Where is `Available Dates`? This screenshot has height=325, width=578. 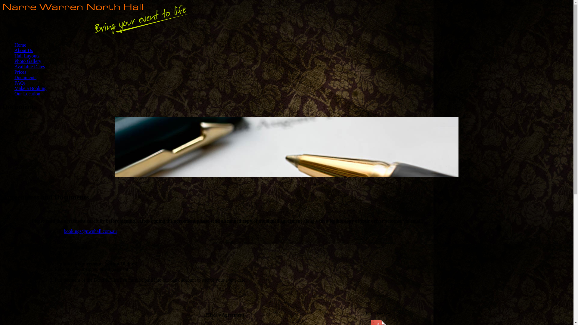 Available Dates is located at coordinates (30, 67).